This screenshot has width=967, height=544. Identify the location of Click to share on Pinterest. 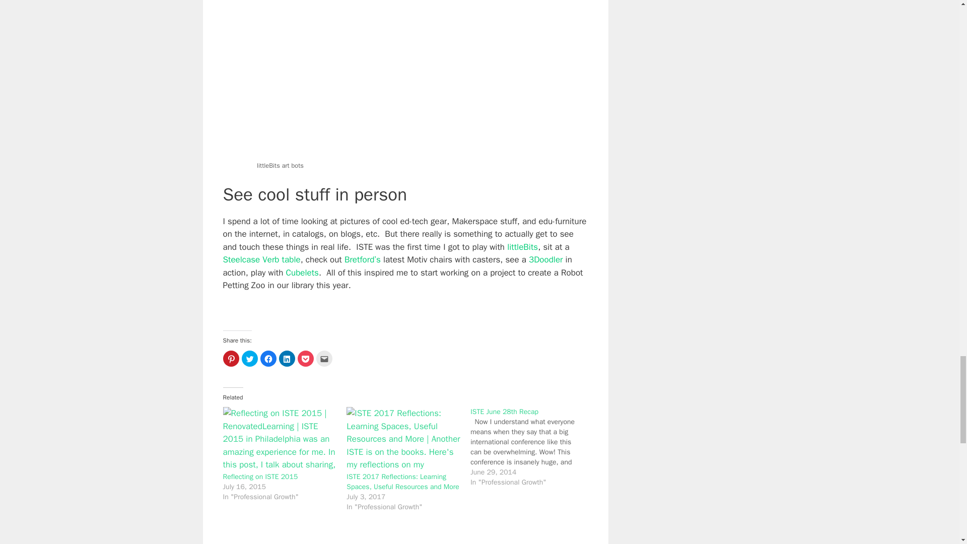
(231, 358).